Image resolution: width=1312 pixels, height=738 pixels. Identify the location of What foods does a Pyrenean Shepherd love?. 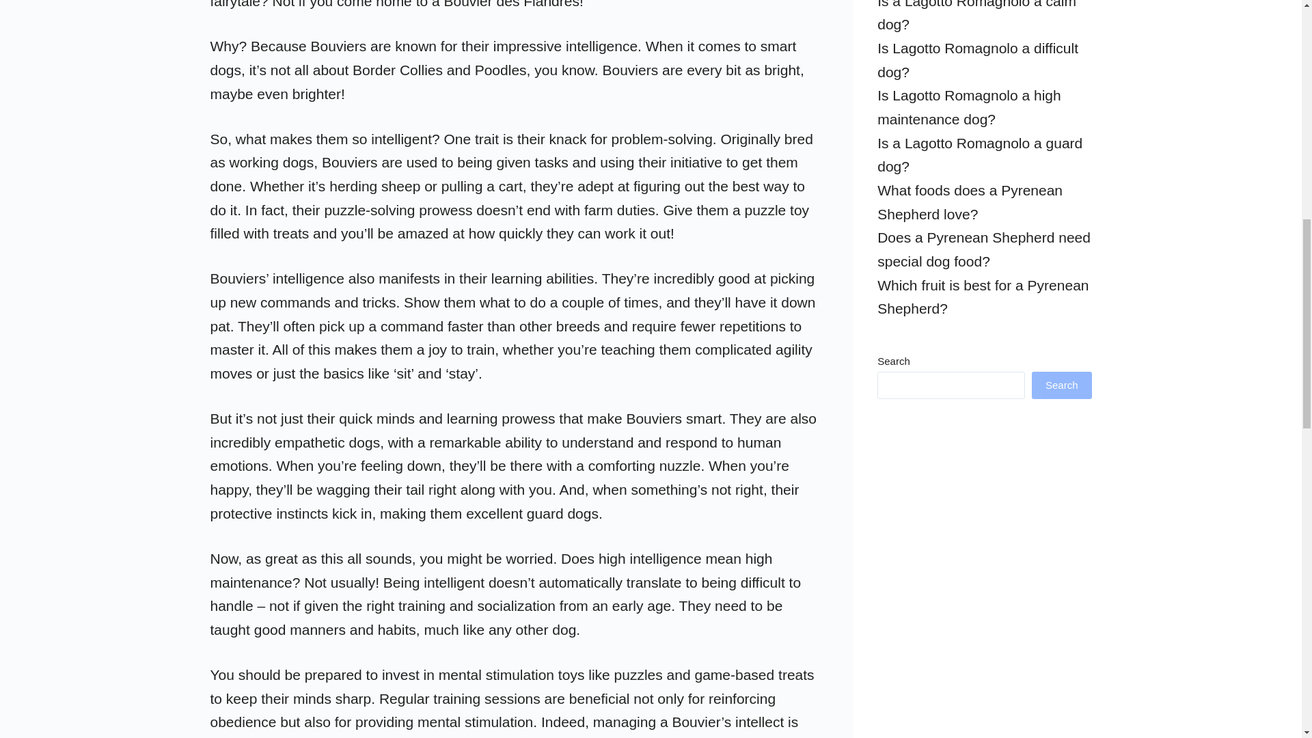
(970, 202).